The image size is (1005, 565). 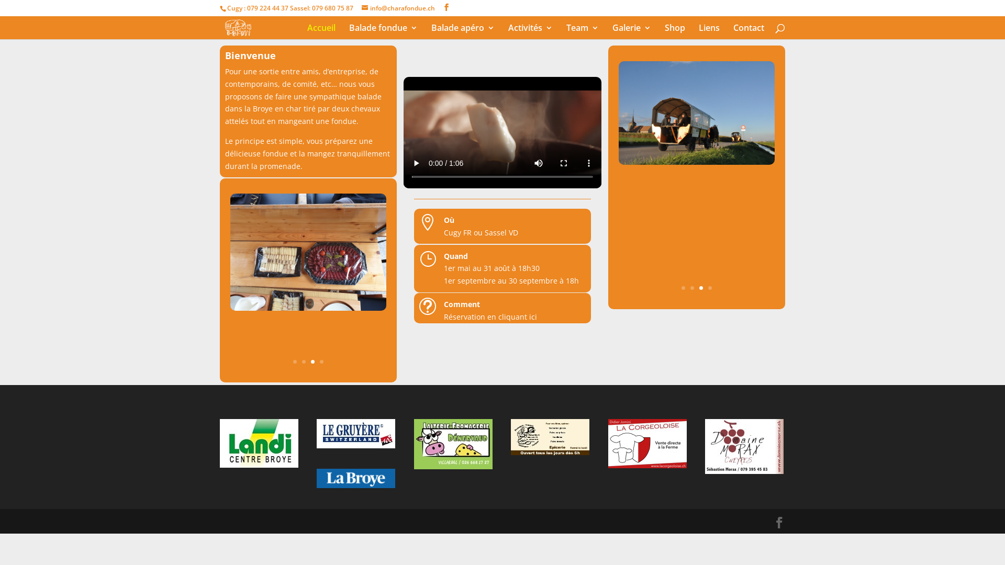 I want to click on Contact, so click(x=749, y=31).